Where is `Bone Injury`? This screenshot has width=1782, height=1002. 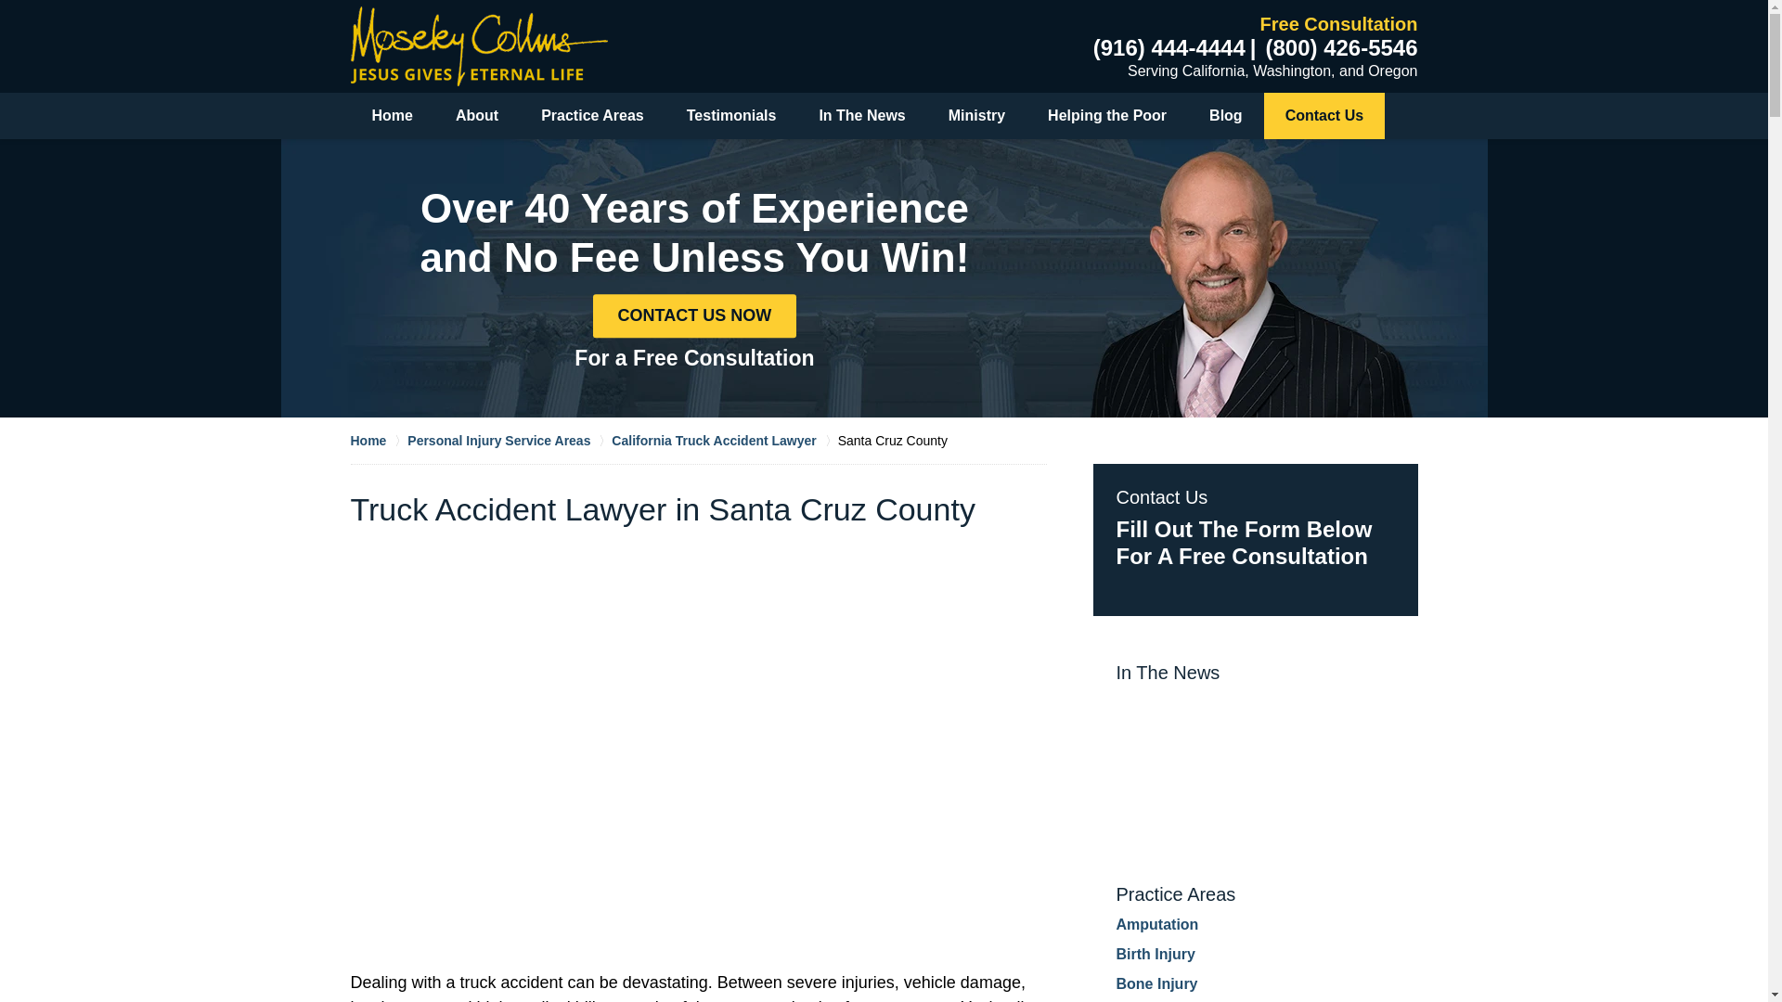 Bone Injury is located at coordinates (1156, 983).